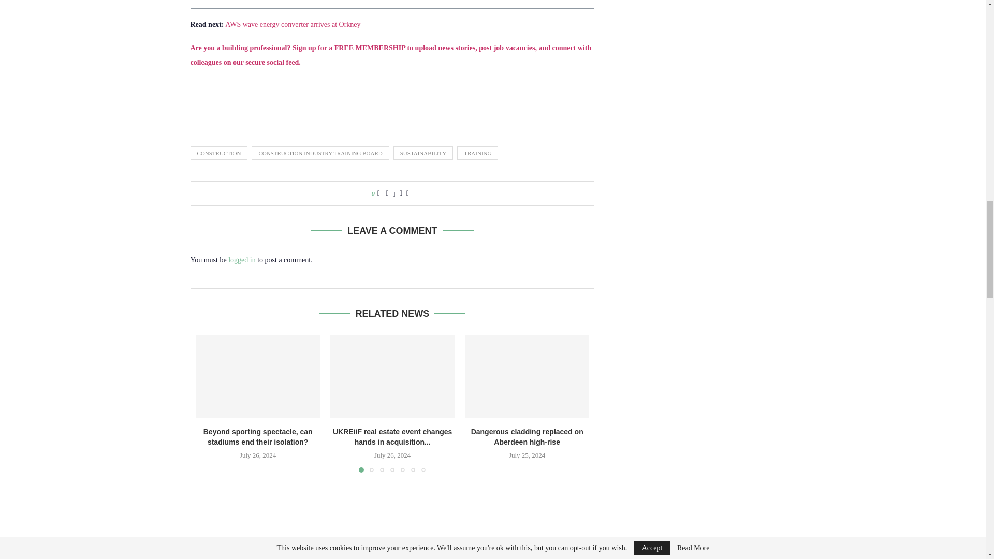 This screenshot has width=994, height=559. Describe the element at coordinates (527, 377) in the screenshot. I see `Dangerous cladding replaced on Aberdeen high-rise` at that location.